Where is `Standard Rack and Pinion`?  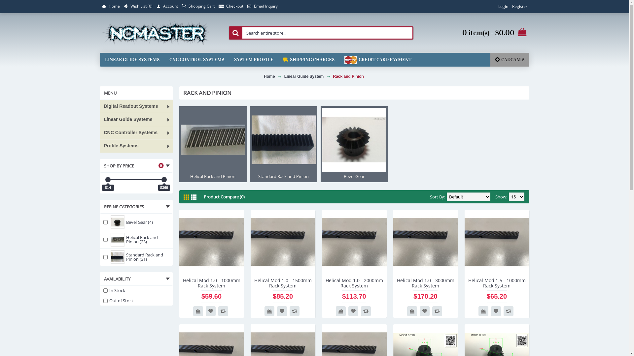 Standard Rack and Pinion is located at coordinates (283, 144).